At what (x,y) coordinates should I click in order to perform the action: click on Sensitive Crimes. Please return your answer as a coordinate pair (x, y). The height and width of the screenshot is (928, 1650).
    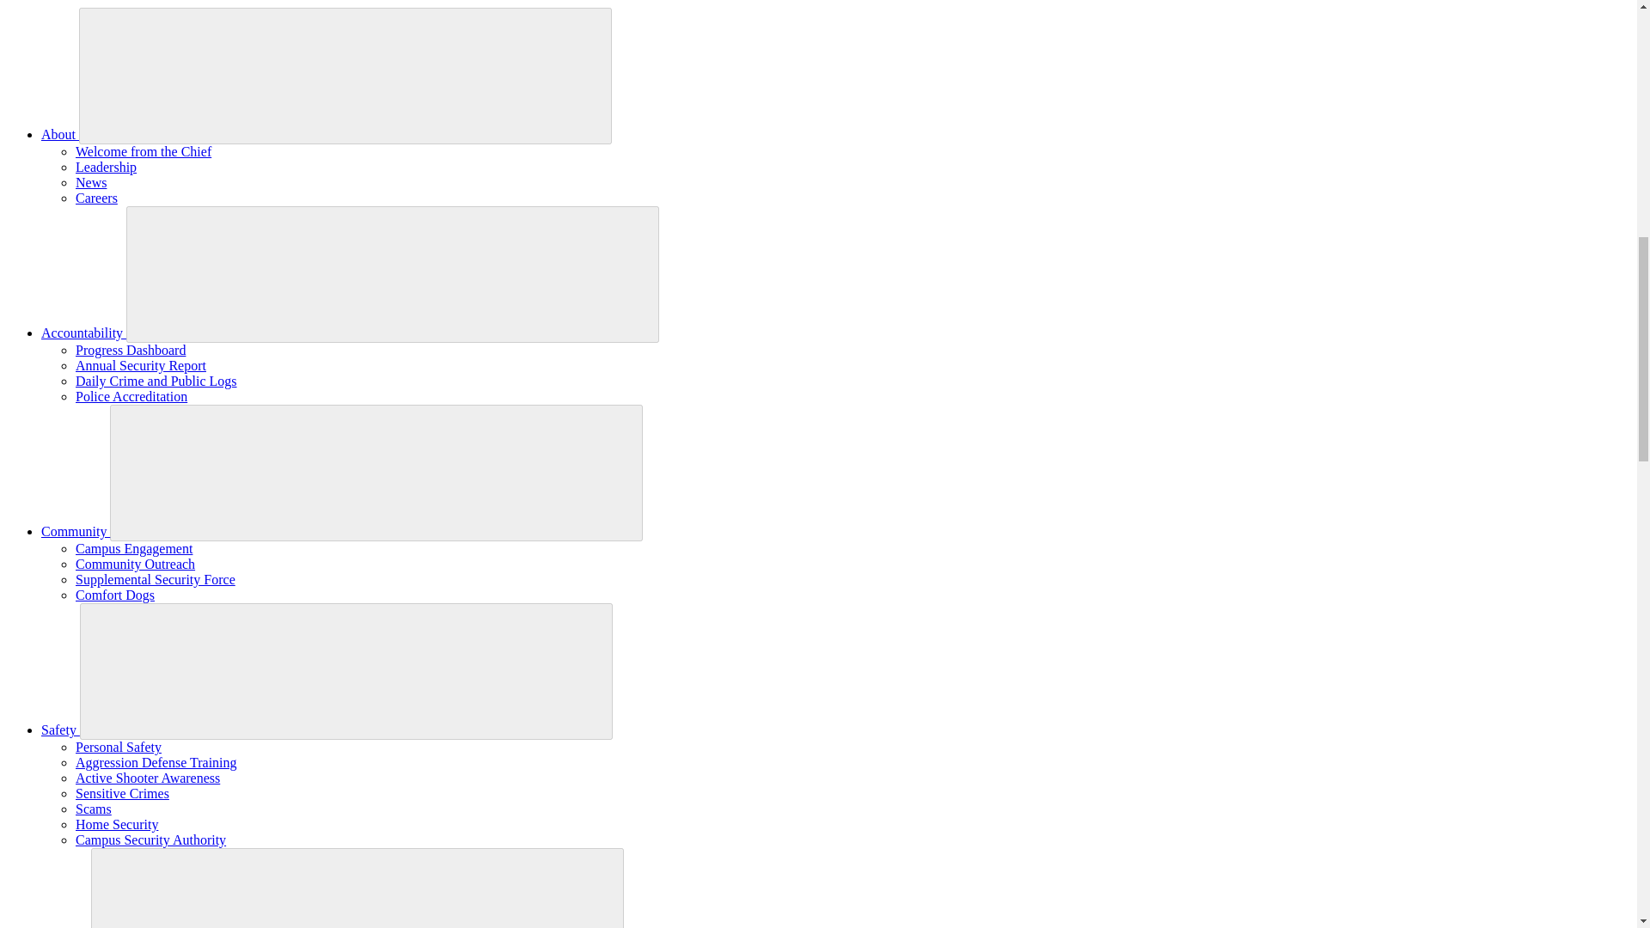
    Looking at the image, I should click on (122, 793).